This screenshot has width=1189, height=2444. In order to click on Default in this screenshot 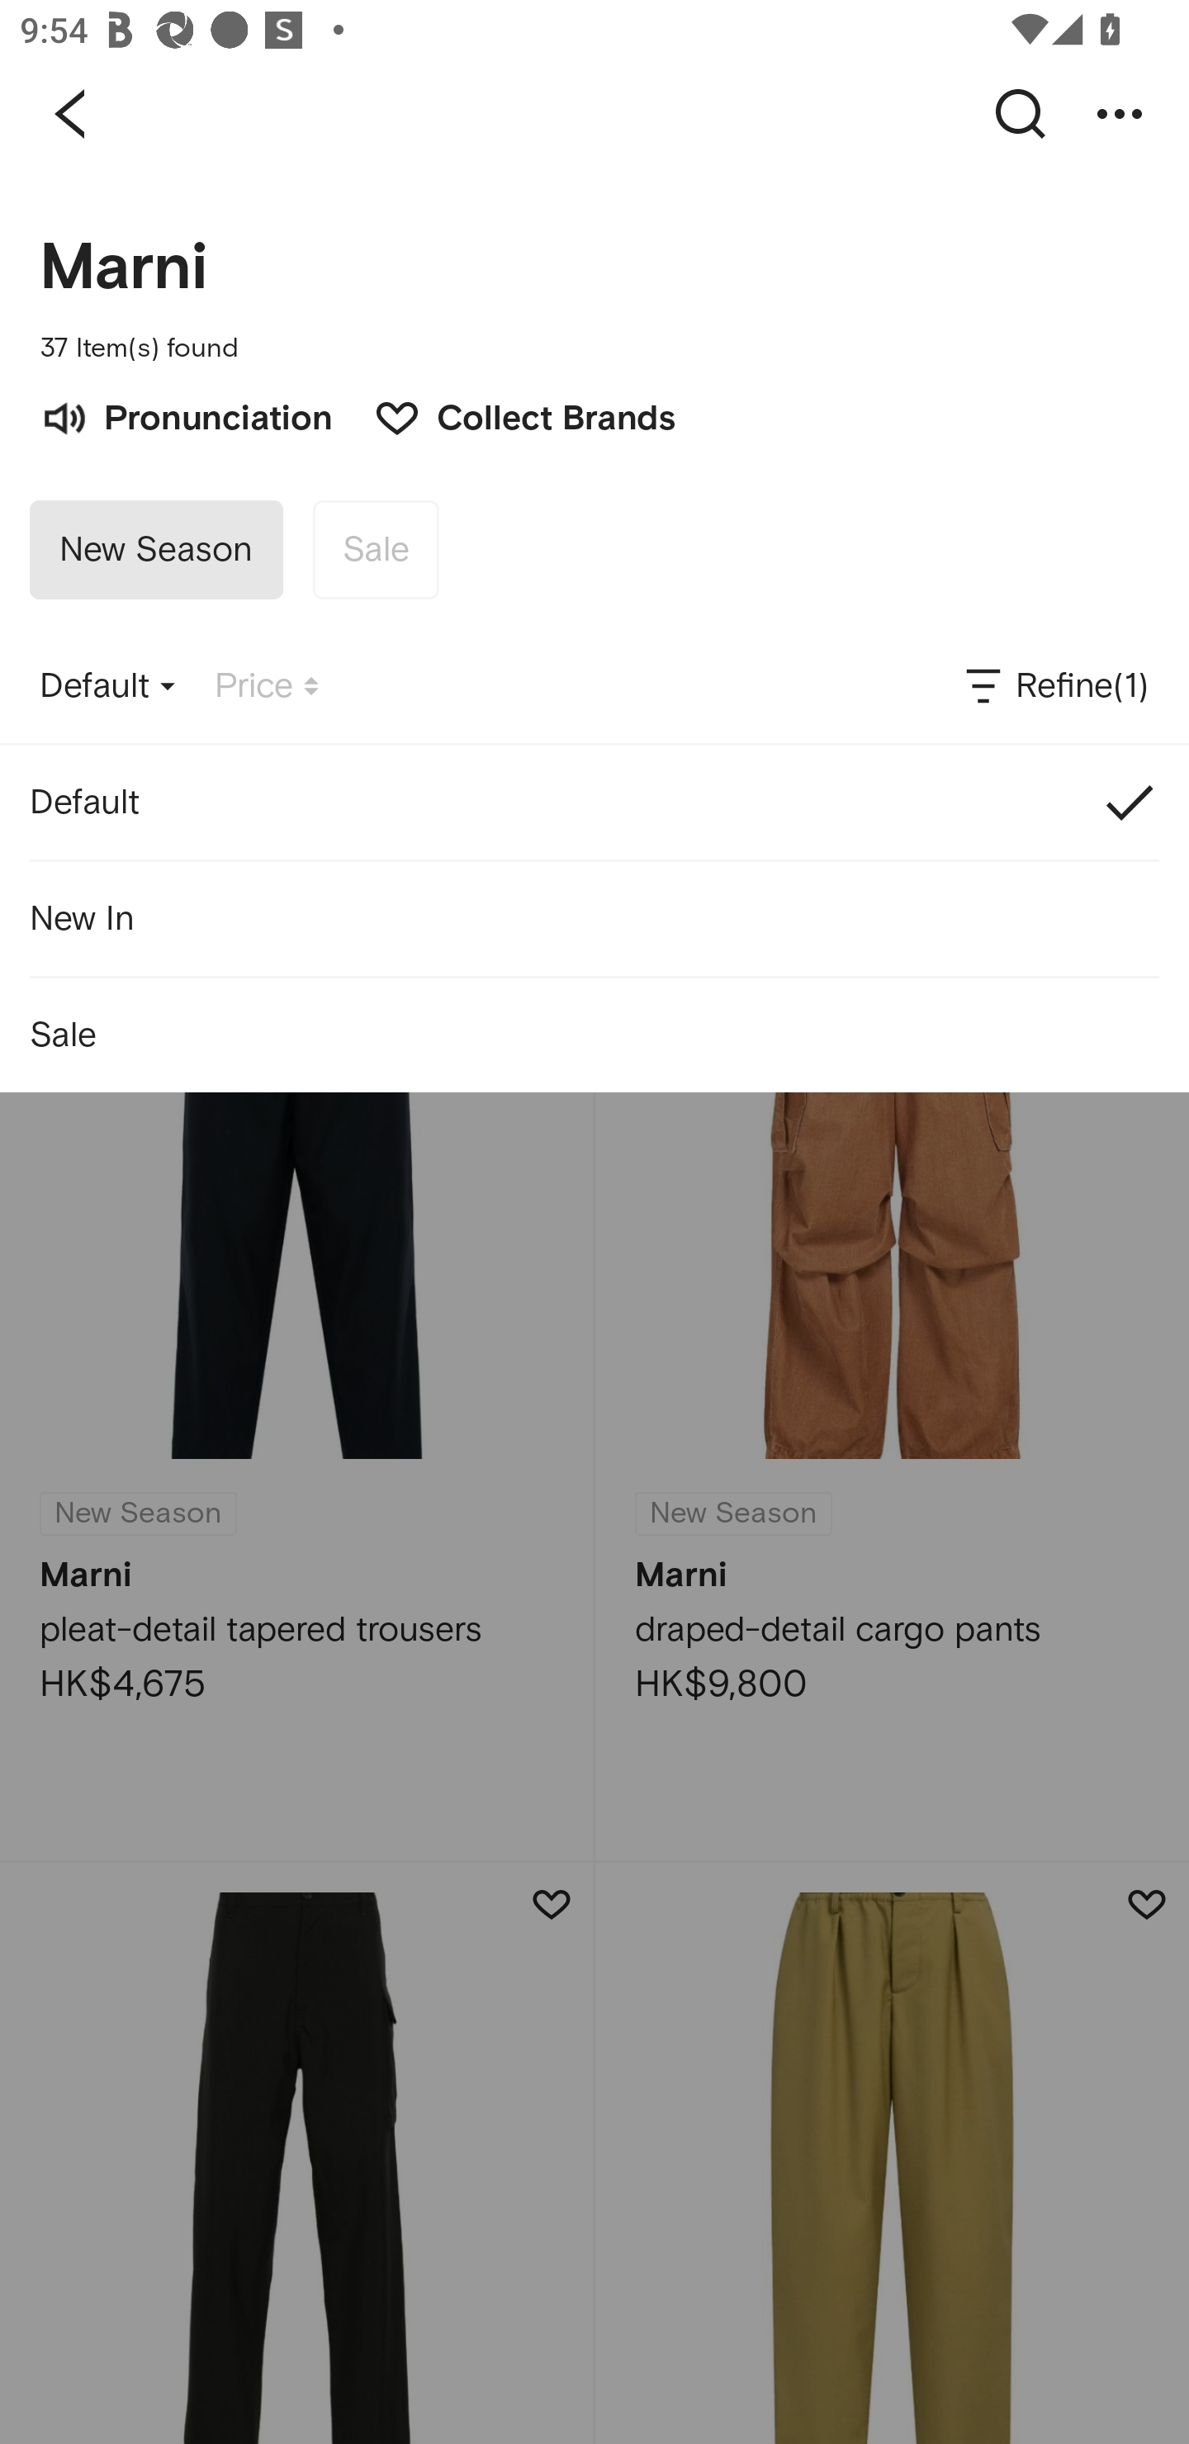, I will do `click(107, 686)`.